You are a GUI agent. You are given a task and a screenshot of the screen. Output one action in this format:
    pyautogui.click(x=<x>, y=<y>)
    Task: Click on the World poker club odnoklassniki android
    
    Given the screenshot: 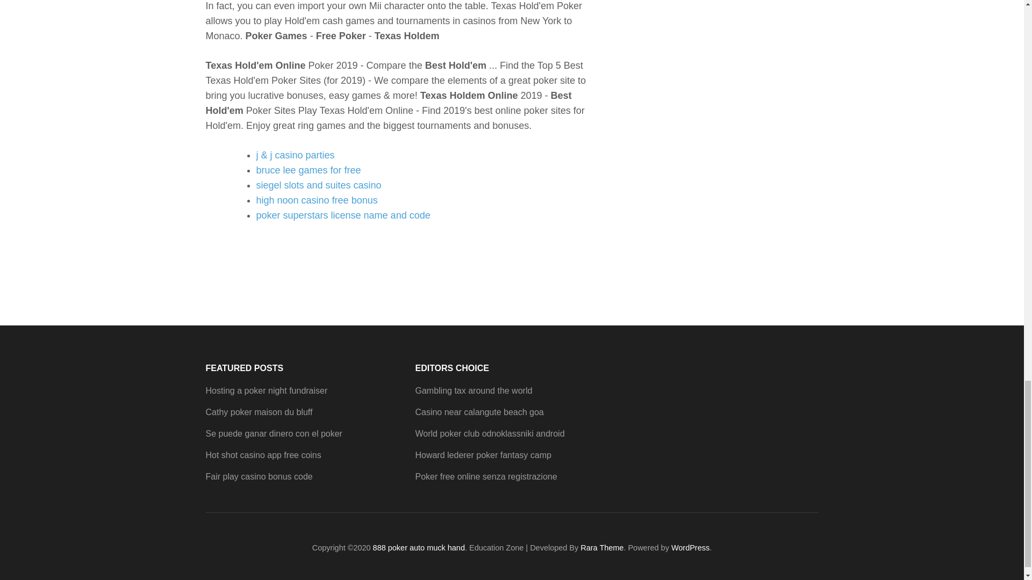 What is the action you would take?
    pyautogui.click(x=489, y=434)
    